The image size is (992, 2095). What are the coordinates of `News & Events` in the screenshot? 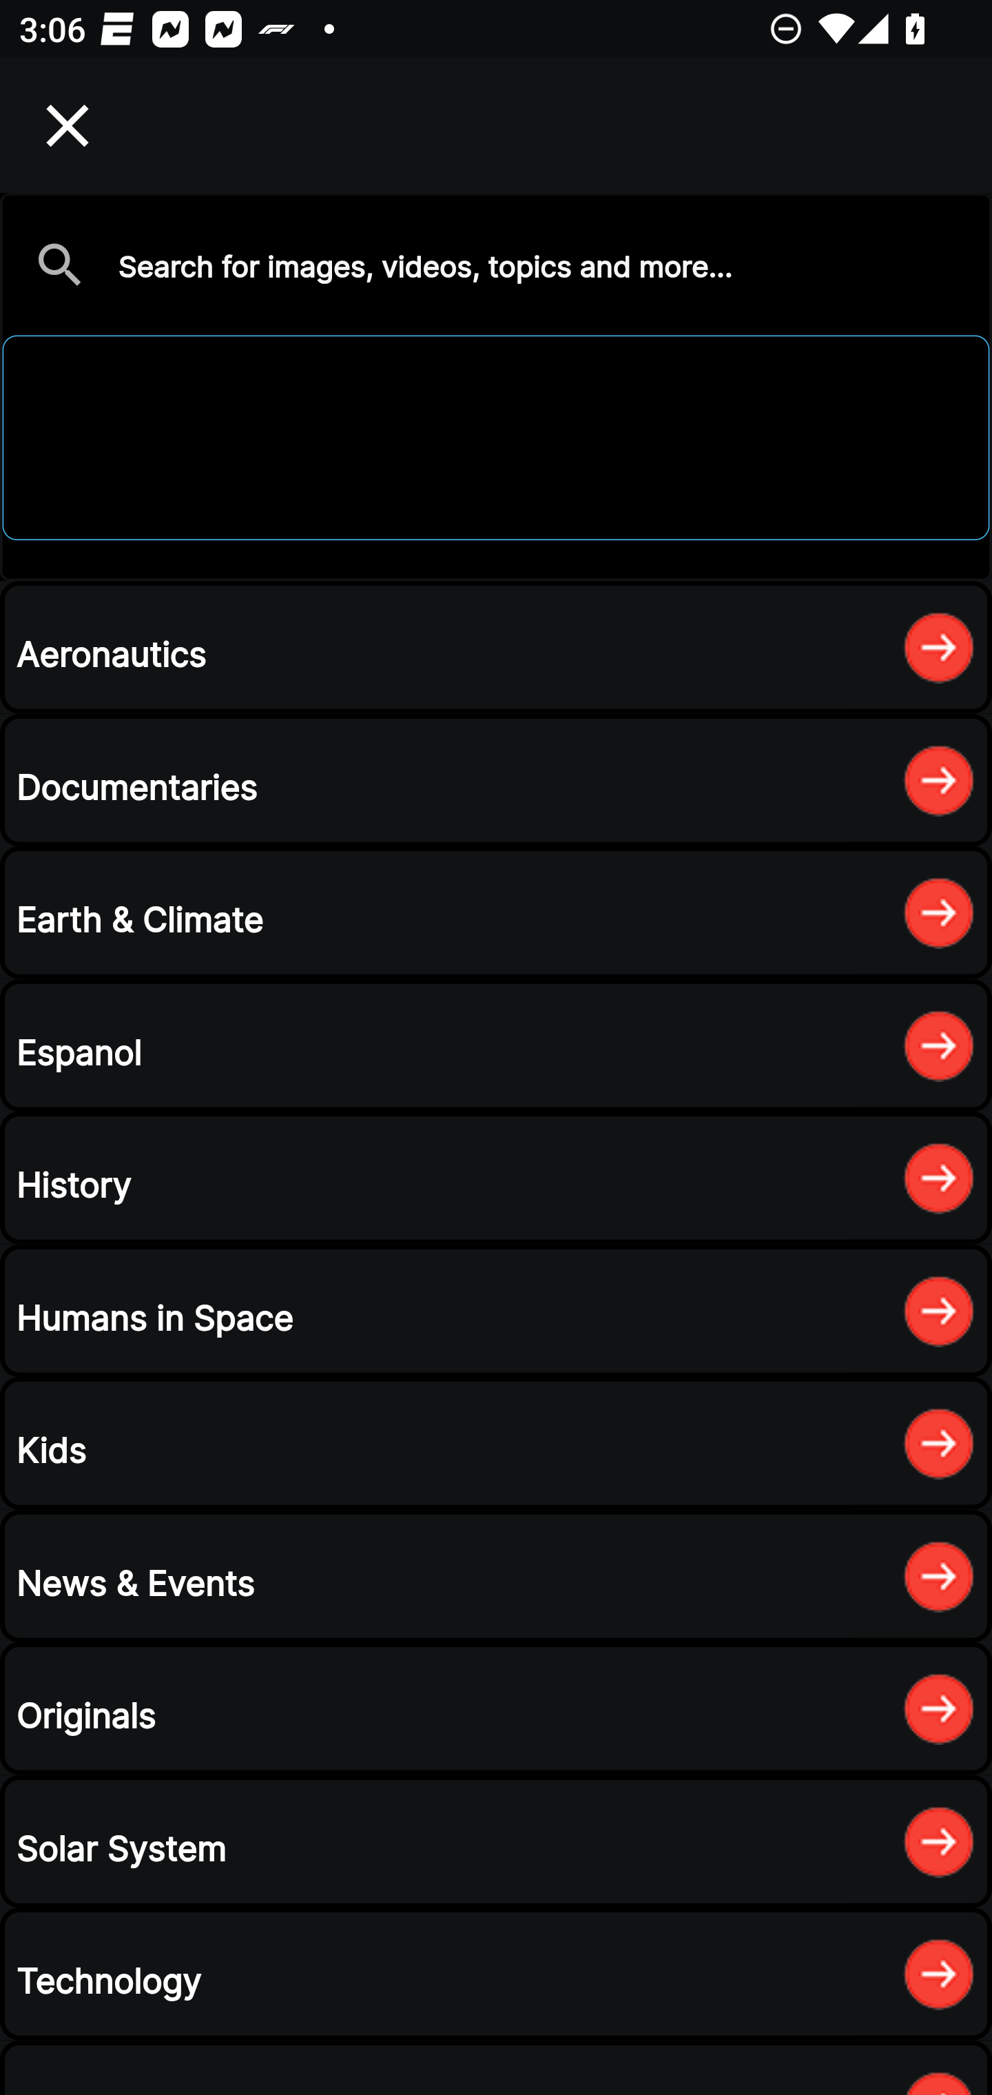 It's located at (496, 1576).